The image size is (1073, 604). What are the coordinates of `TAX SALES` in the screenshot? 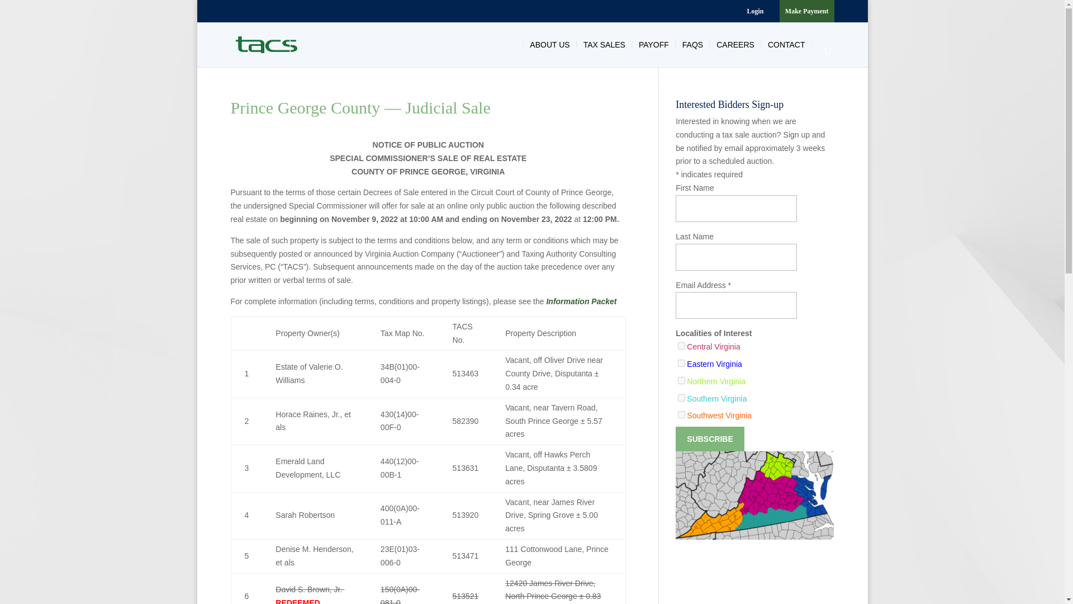 It's located at (604, 45).